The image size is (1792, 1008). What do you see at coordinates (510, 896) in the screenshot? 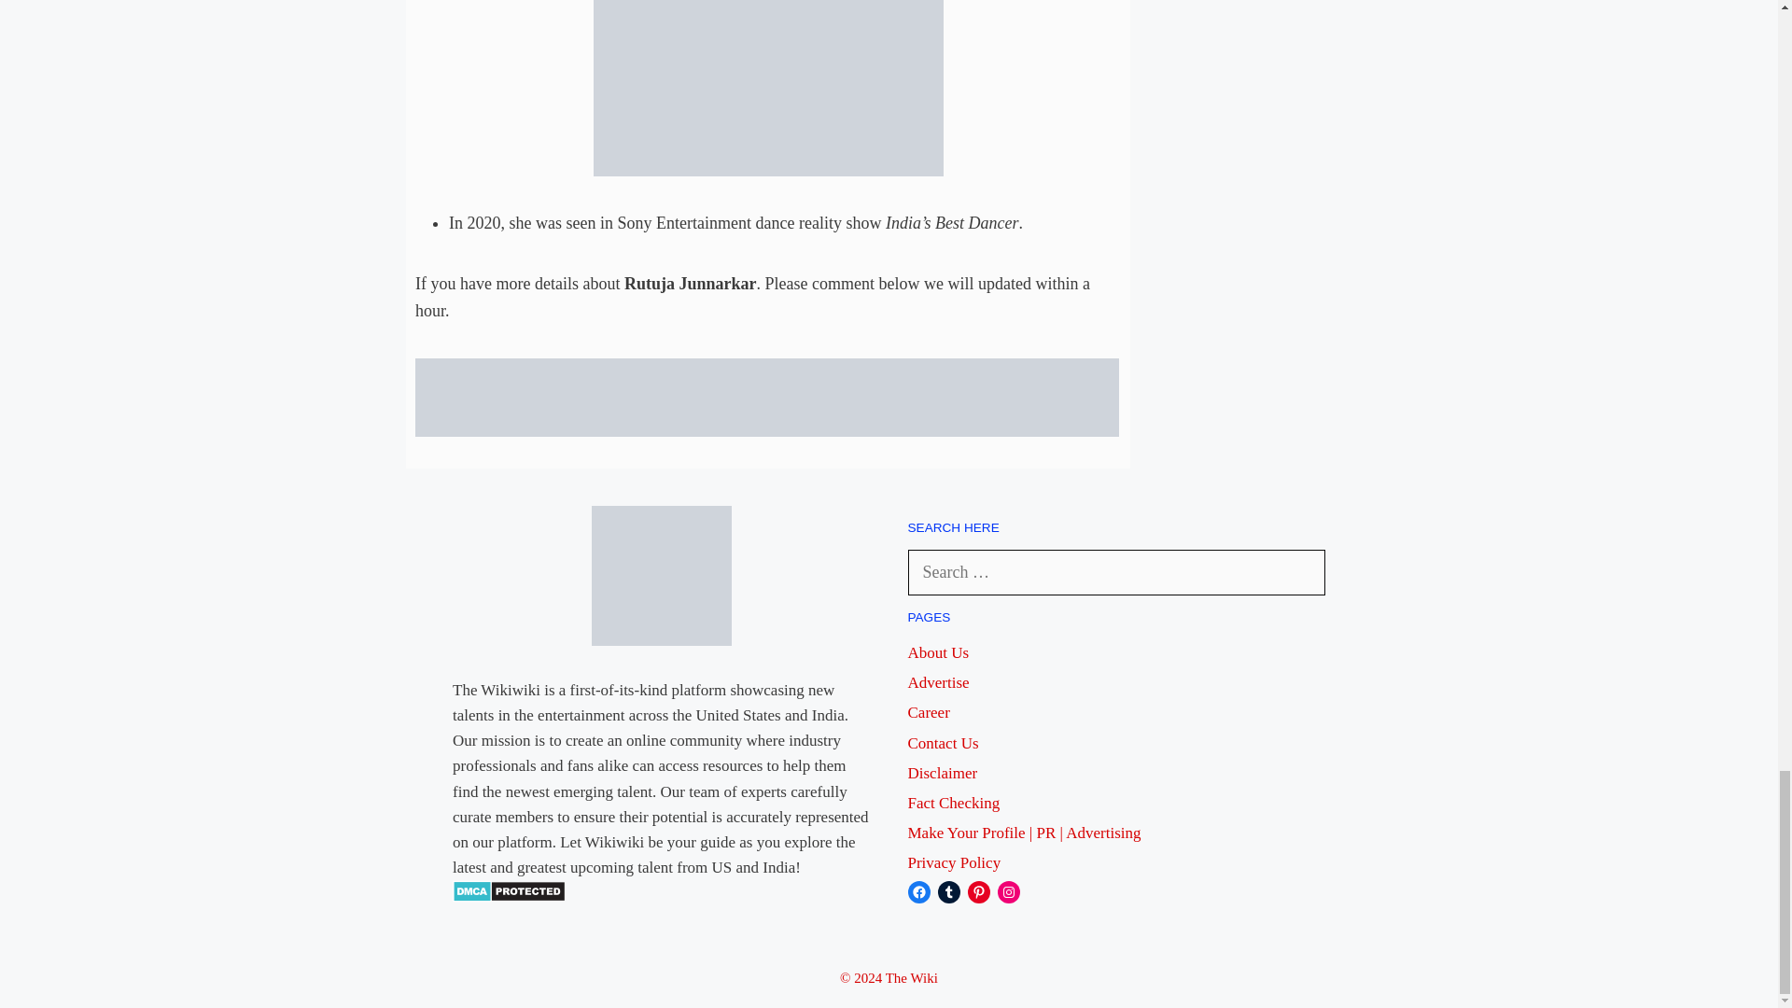
I see `DMCA.com Protection Status` at bounding box center [510, 896].